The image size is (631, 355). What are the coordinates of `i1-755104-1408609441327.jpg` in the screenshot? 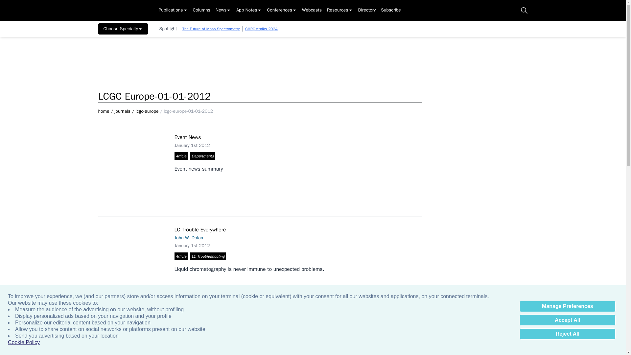 It's located at (135, 167).